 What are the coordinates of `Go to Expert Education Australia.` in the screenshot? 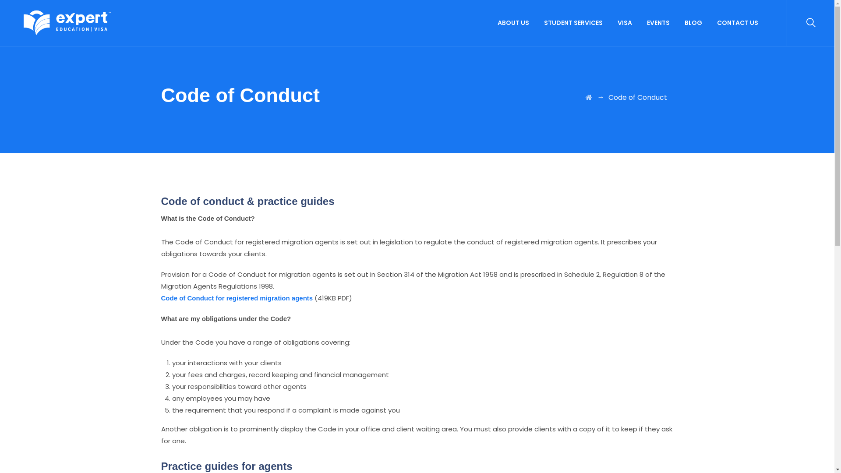 It's located at (589, 97).